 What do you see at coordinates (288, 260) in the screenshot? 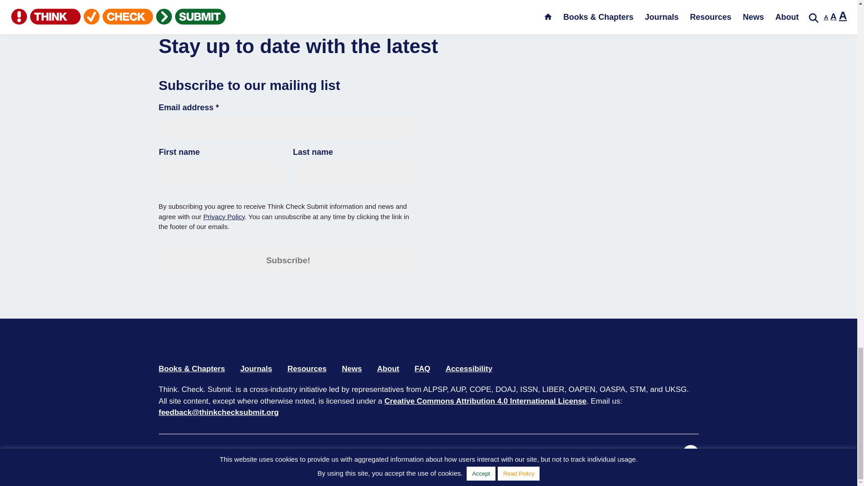
I see `Subscribe!` at bounding box center [288, 260].